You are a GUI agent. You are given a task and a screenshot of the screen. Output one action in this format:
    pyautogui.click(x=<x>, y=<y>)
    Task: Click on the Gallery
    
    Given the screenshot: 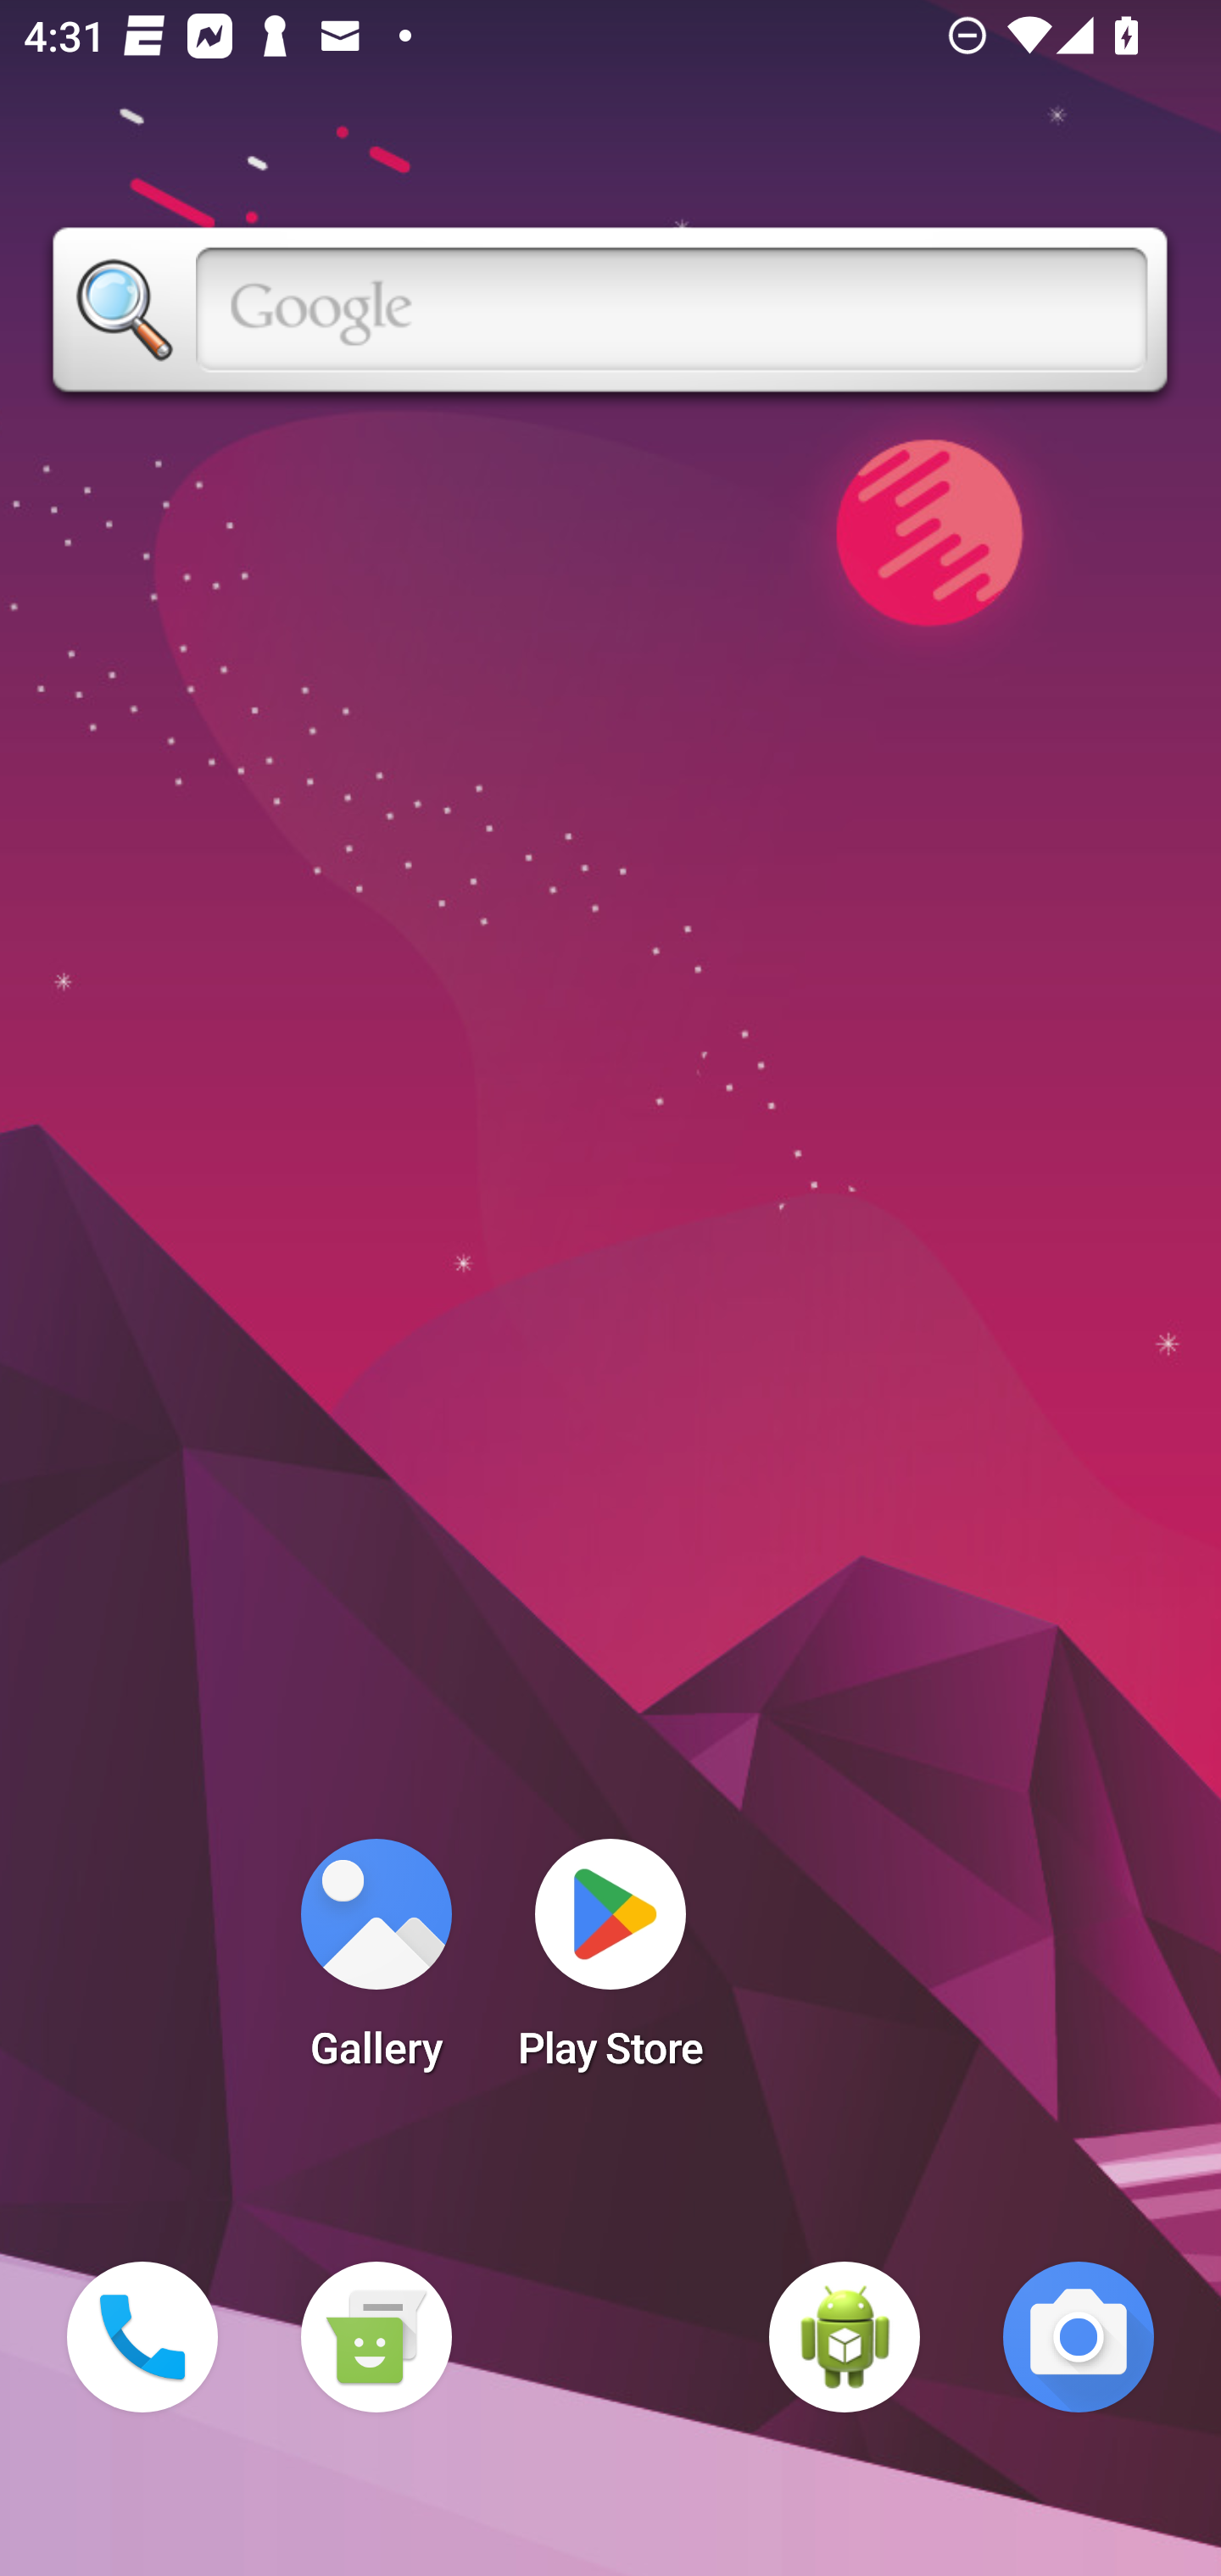 What is the action you would take?
    pyautogui.click(x=376, y=1964)
    